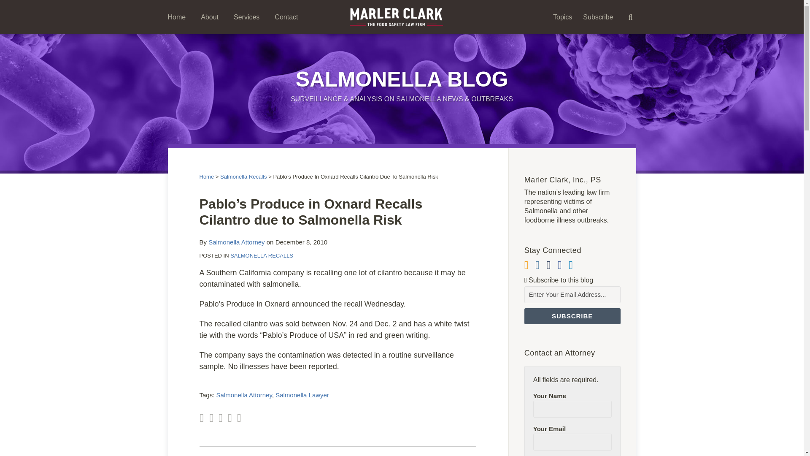  I want to click on Services, so click(246, 17).